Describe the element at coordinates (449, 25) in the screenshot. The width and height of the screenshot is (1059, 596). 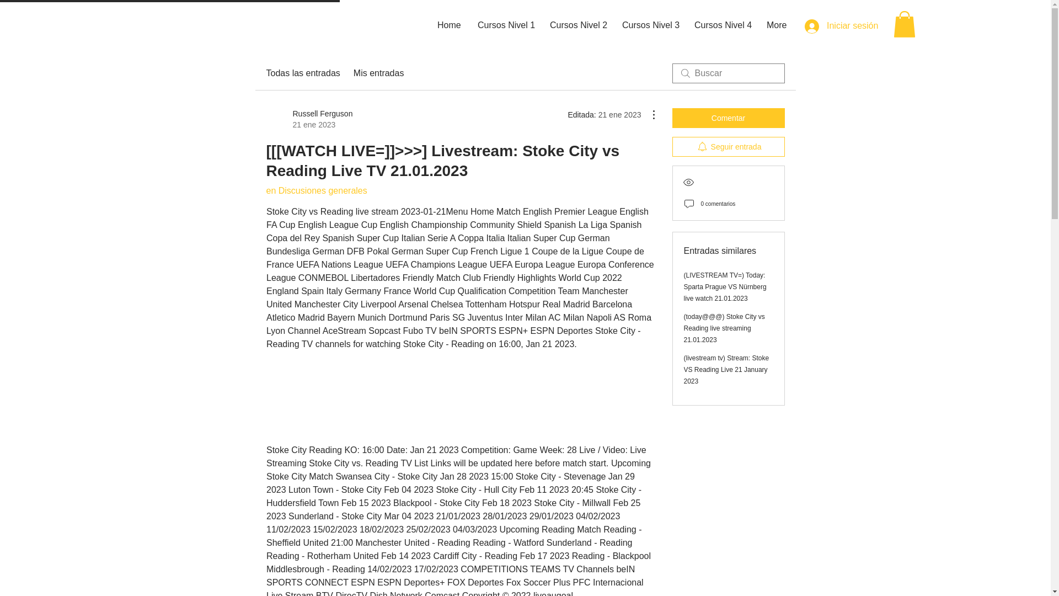
I see `Home` at that location.